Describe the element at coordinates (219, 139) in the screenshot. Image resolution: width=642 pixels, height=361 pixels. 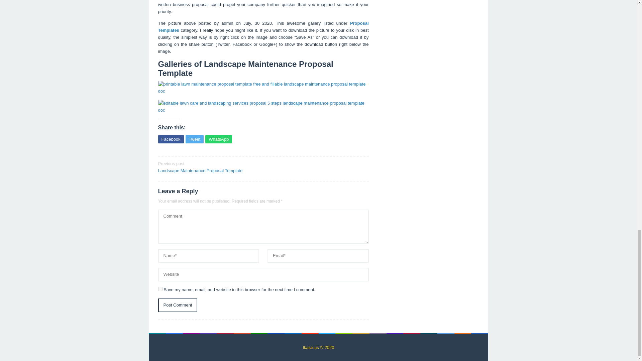
I see `WhatsApp this` at that location.